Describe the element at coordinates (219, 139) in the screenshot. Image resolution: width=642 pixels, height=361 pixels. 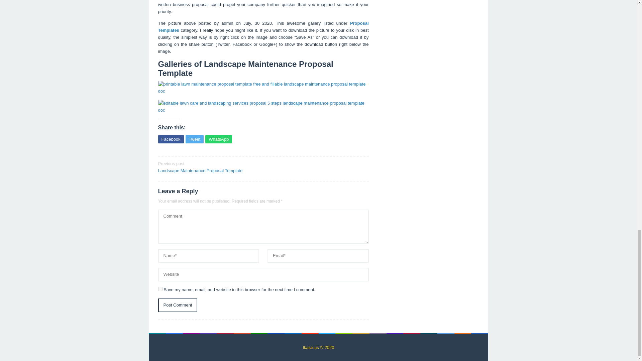
I see `WhatsApp this` at that location.